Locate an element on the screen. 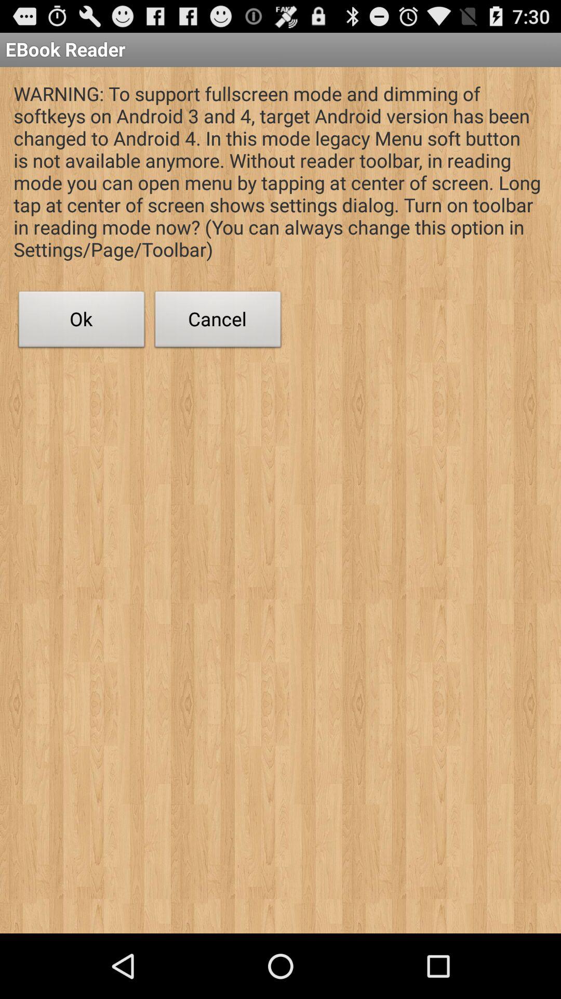  open icon next to the ok item is located at coordinates (218, 322).